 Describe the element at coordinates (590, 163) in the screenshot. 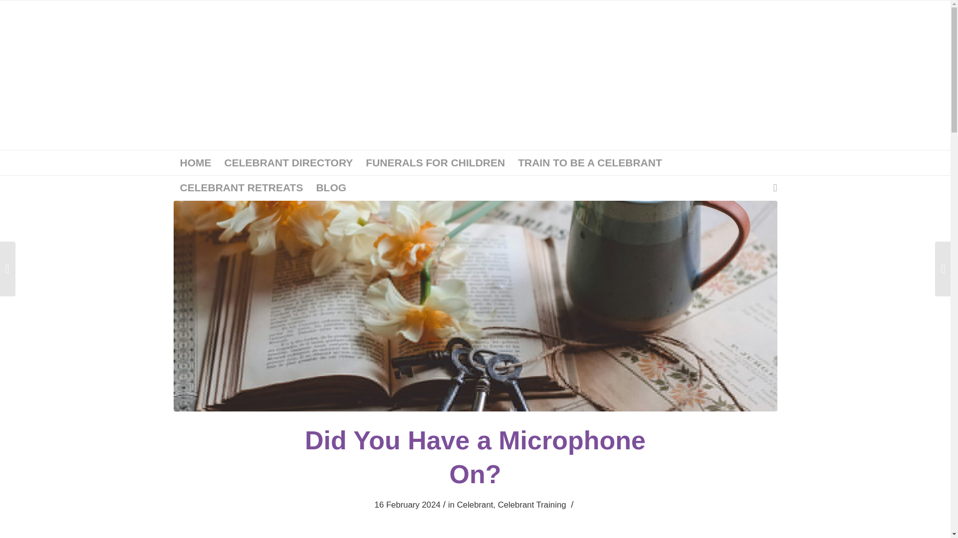

I see `TRAIN TO BE A CELEBRANT` at that location.